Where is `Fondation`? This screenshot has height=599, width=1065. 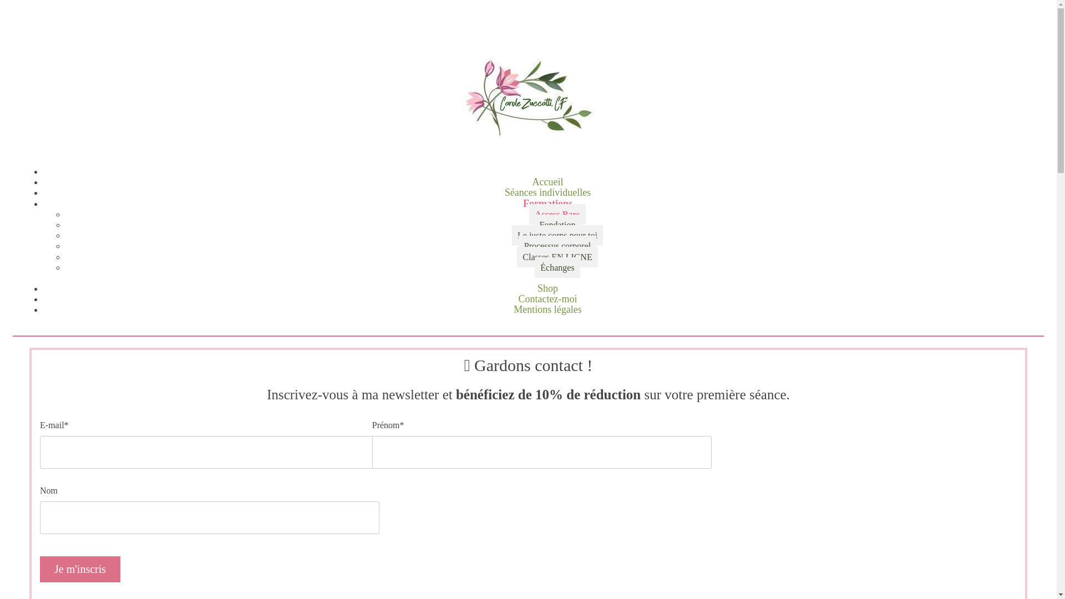
Fondation is located at coordinates (558, 225).